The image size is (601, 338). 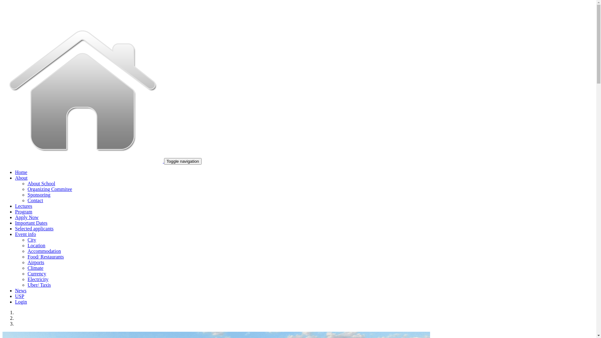 What do you see at coordinates (19, 296) in the screenshot?
I see `USP` at bounding box center [19, 296].